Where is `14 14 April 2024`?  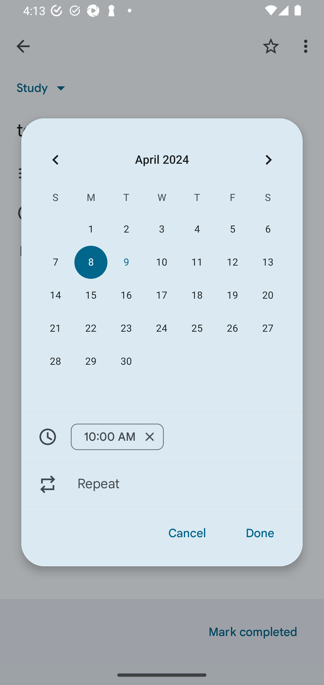 14 14 April 2024 is located at coordinates (55, 295).